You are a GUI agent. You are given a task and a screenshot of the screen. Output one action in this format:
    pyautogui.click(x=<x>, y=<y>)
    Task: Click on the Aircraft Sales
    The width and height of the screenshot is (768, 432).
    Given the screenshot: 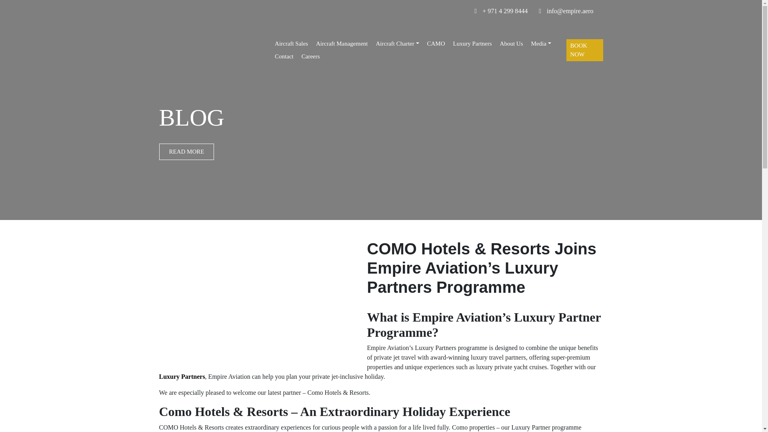 What is the action you would take?
    pyautogui.click(x=291, y=2)
    